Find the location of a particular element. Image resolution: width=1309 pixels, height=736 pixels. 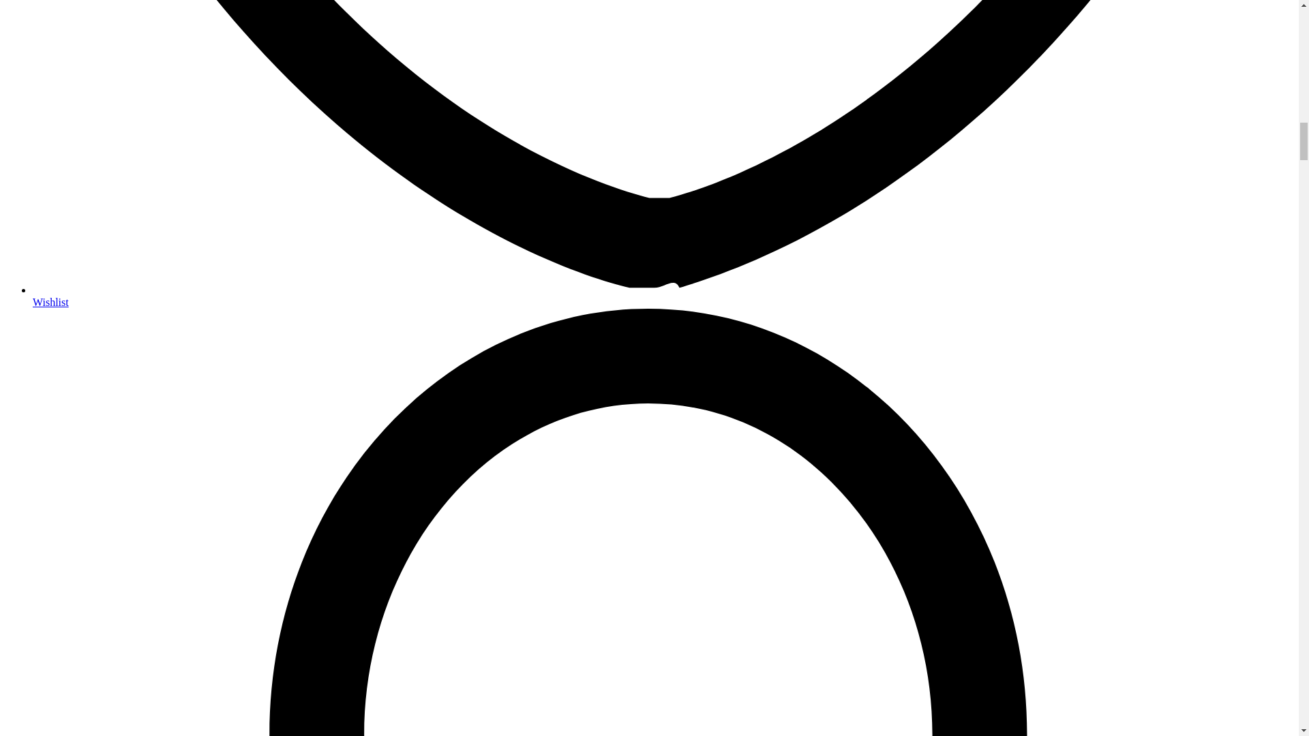

Wishlist is located at coordinates (50, 303).